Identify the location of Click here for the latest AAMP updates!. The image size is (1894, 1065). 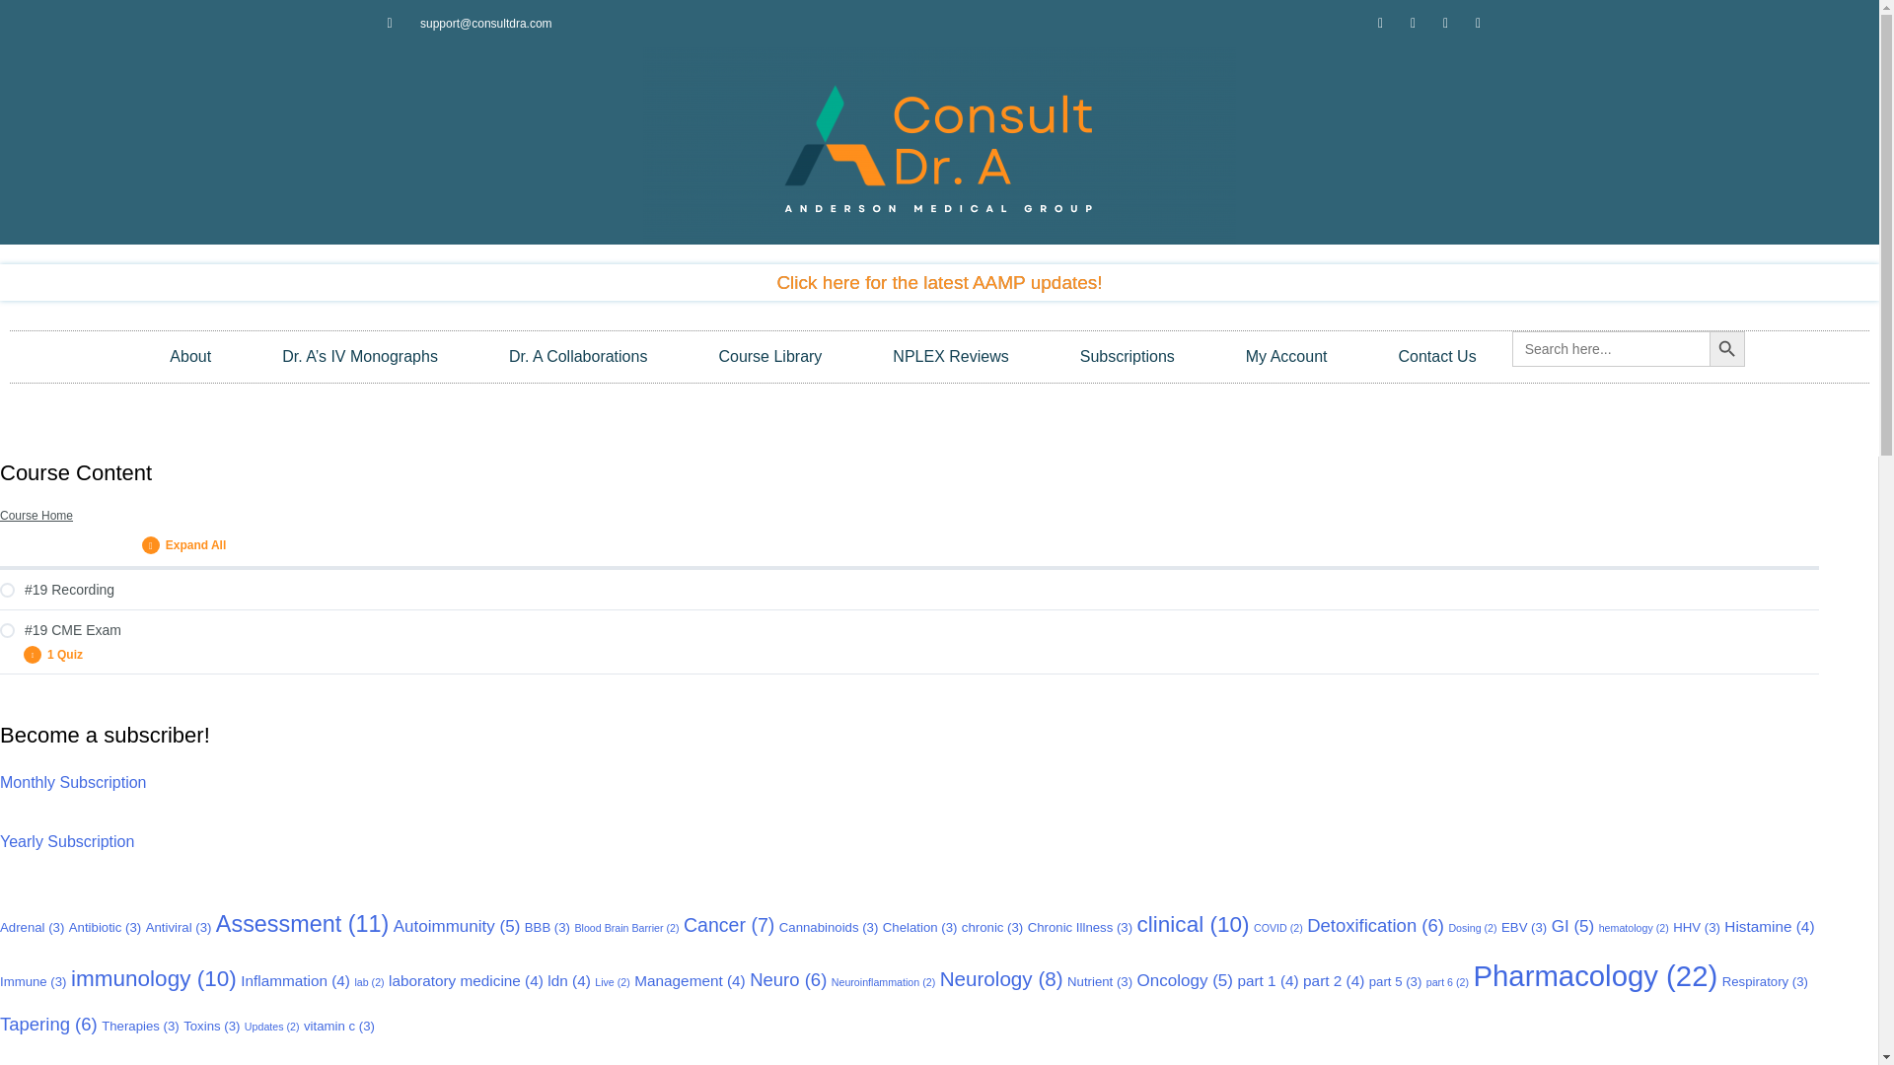
(939, 282).